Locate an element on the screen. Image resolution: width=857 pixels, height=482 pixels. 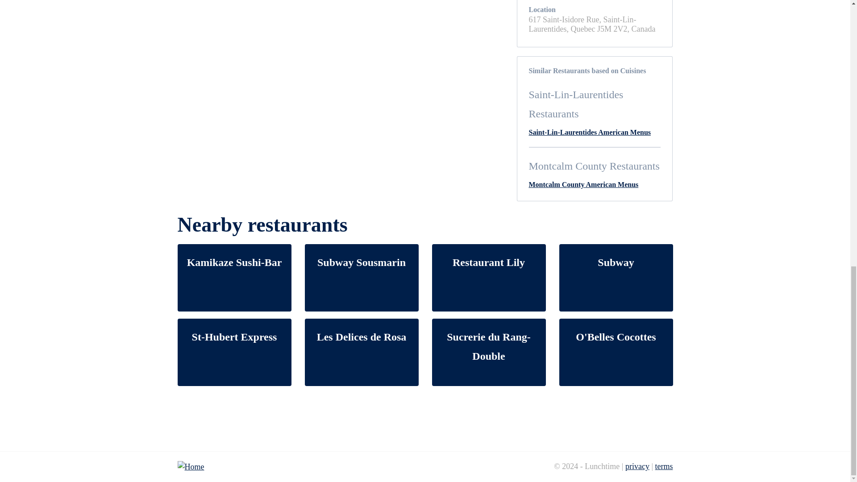
privacy is located at coordinates (637, 466).